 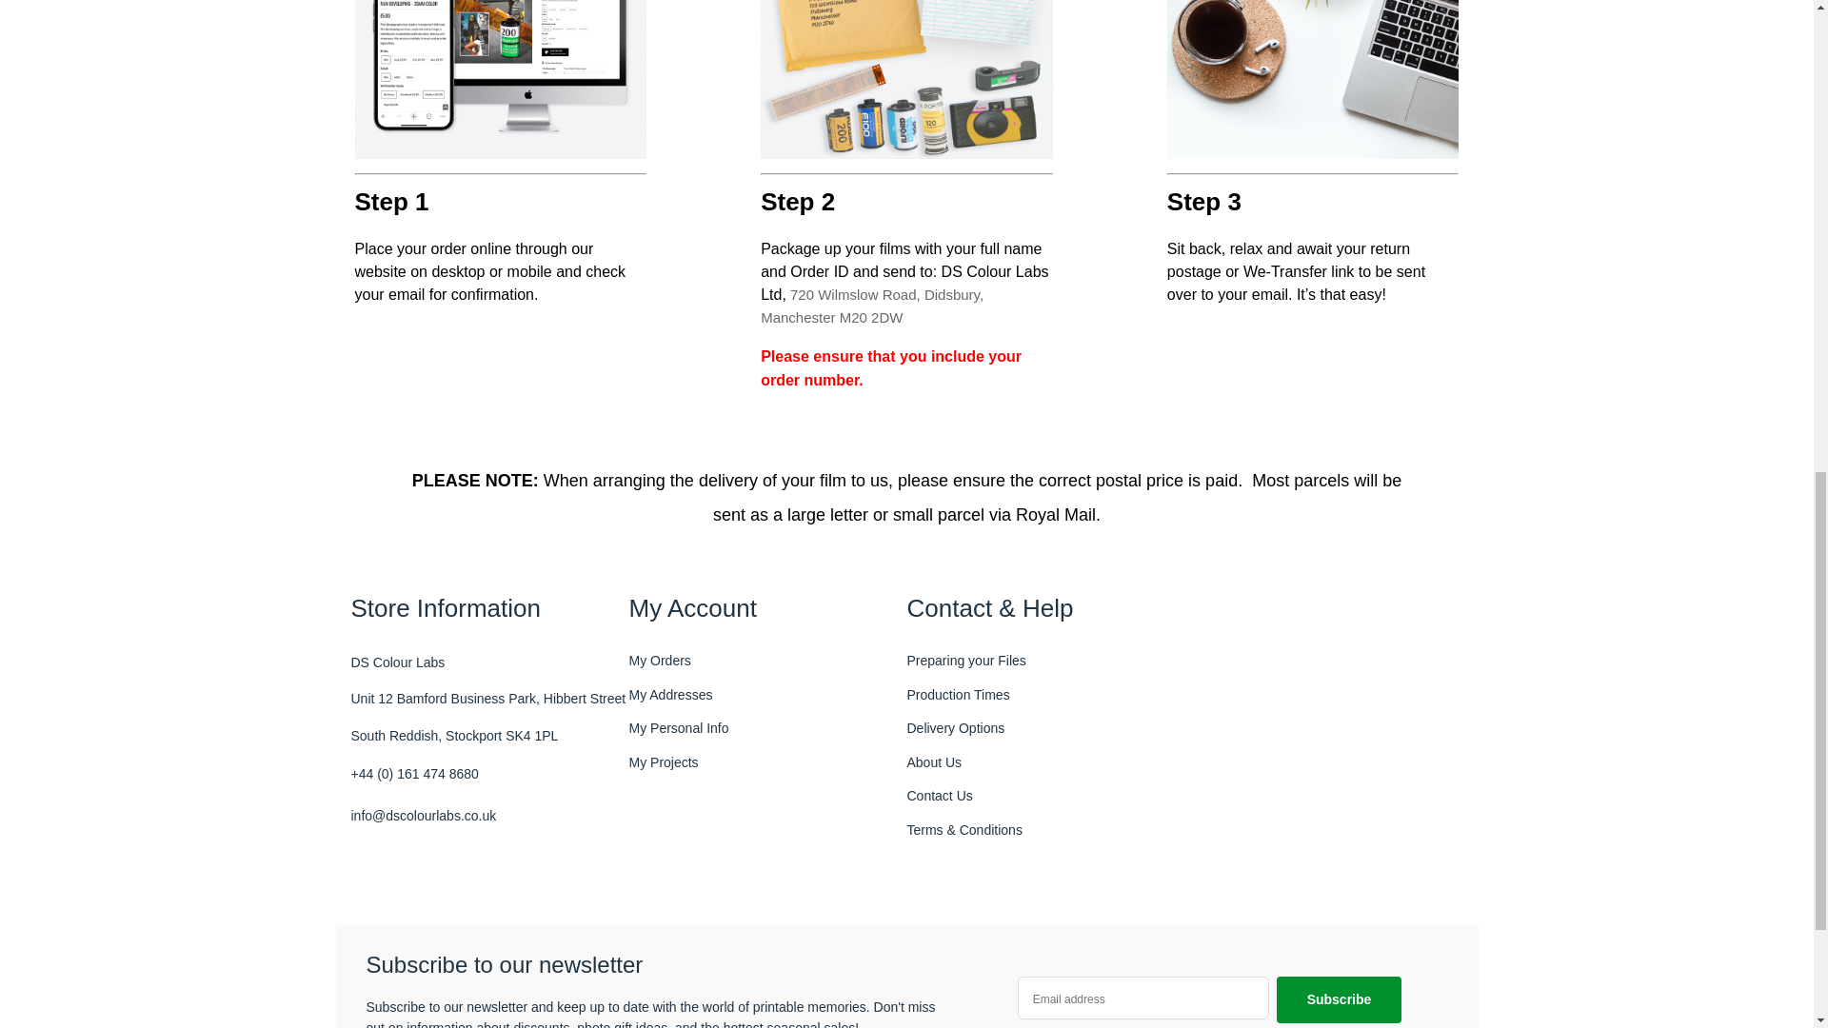 I want to click on Delivery Options, so click(x=955, y=729).